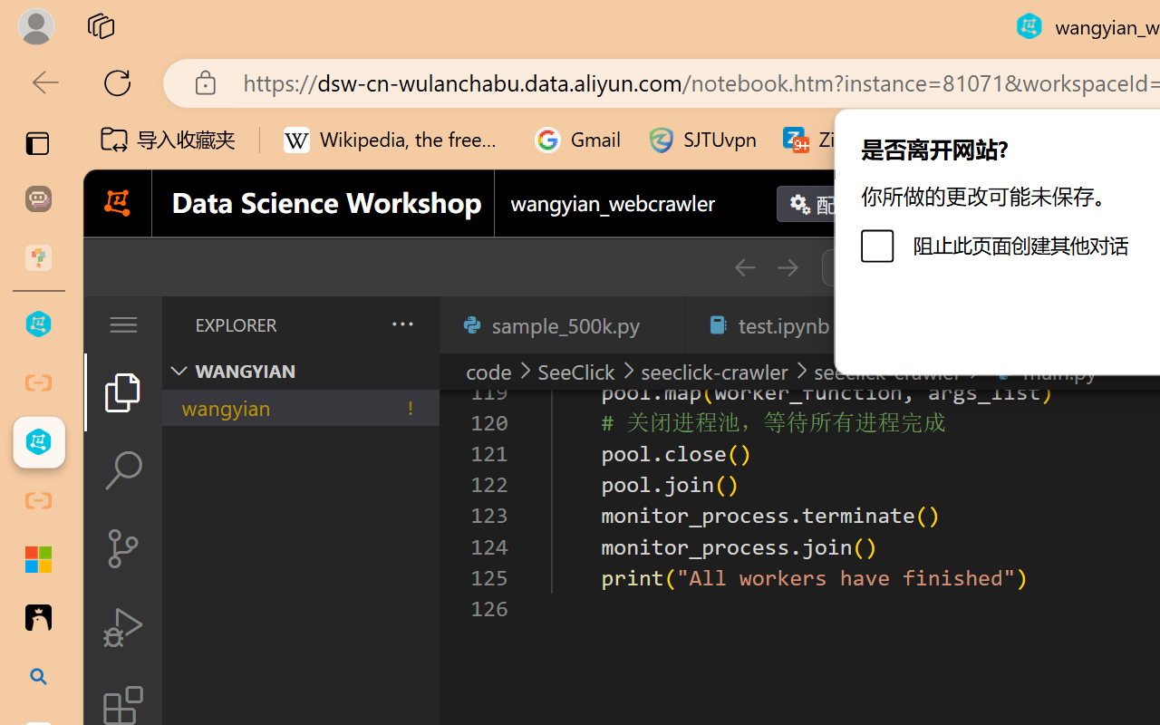  What do you see at coordinates (123, 324) in the screenshot?
I see `Class: menubar compact overflow-menu-only` at bounding box center [123, 324].